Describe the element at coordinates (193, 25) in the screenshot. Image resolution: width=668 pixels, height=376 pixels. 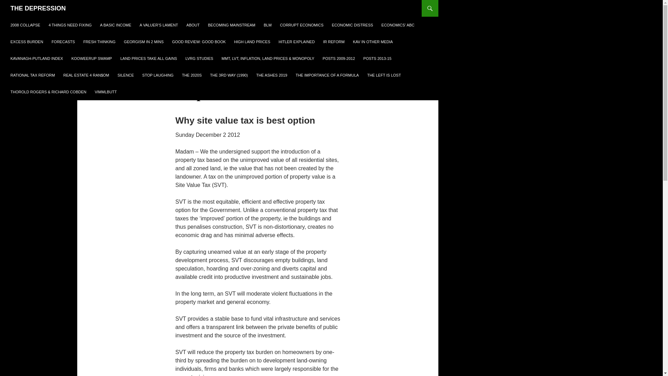
I see `ABOUT` at that location.